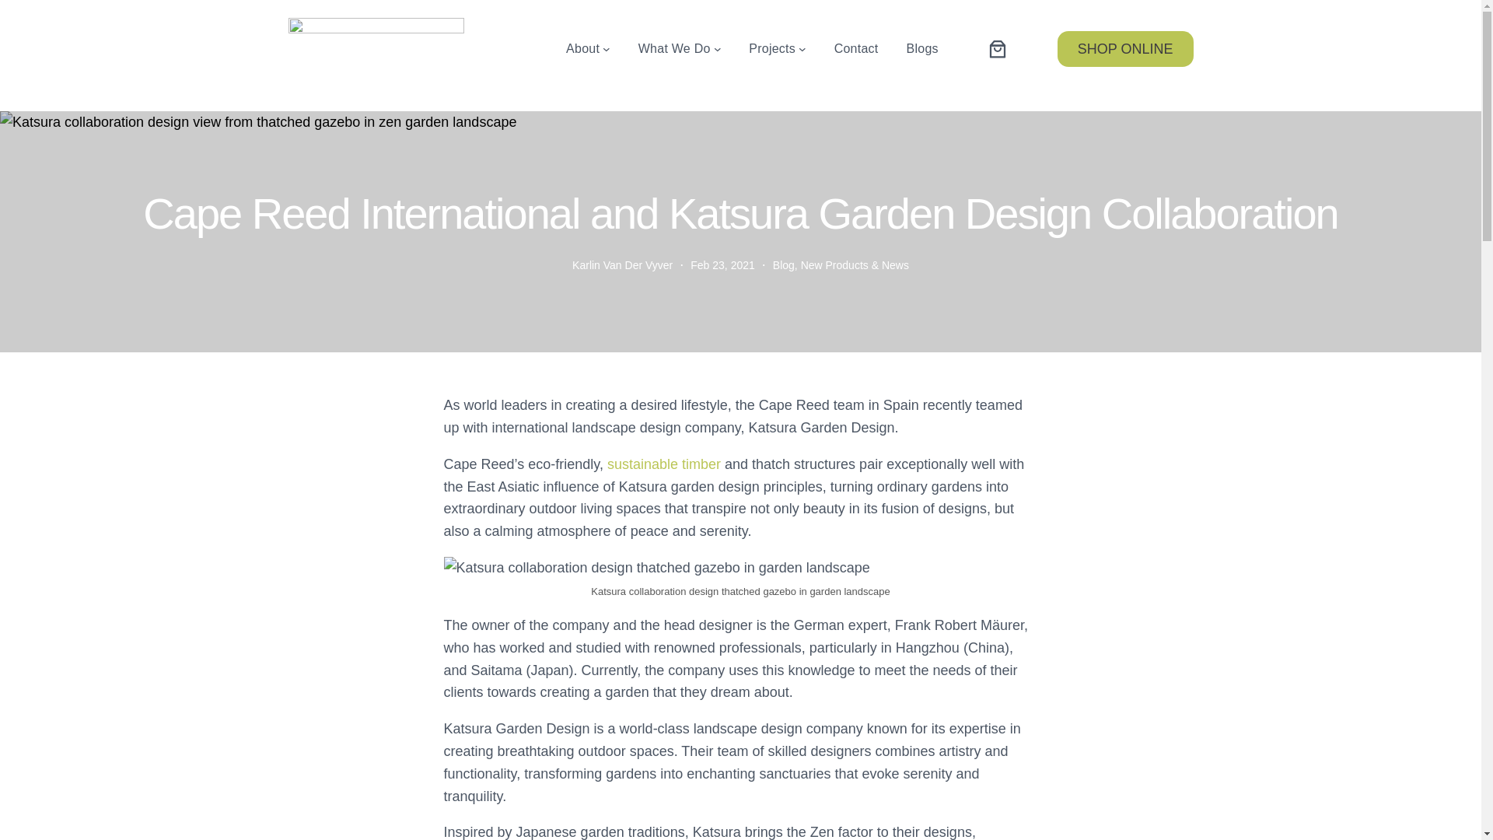 The image size is (1493, 840). What do you see at coordinates (1124, 48) in the screenshot?
I see `SHOP ONLINE` at bounding box center [1124, 48].